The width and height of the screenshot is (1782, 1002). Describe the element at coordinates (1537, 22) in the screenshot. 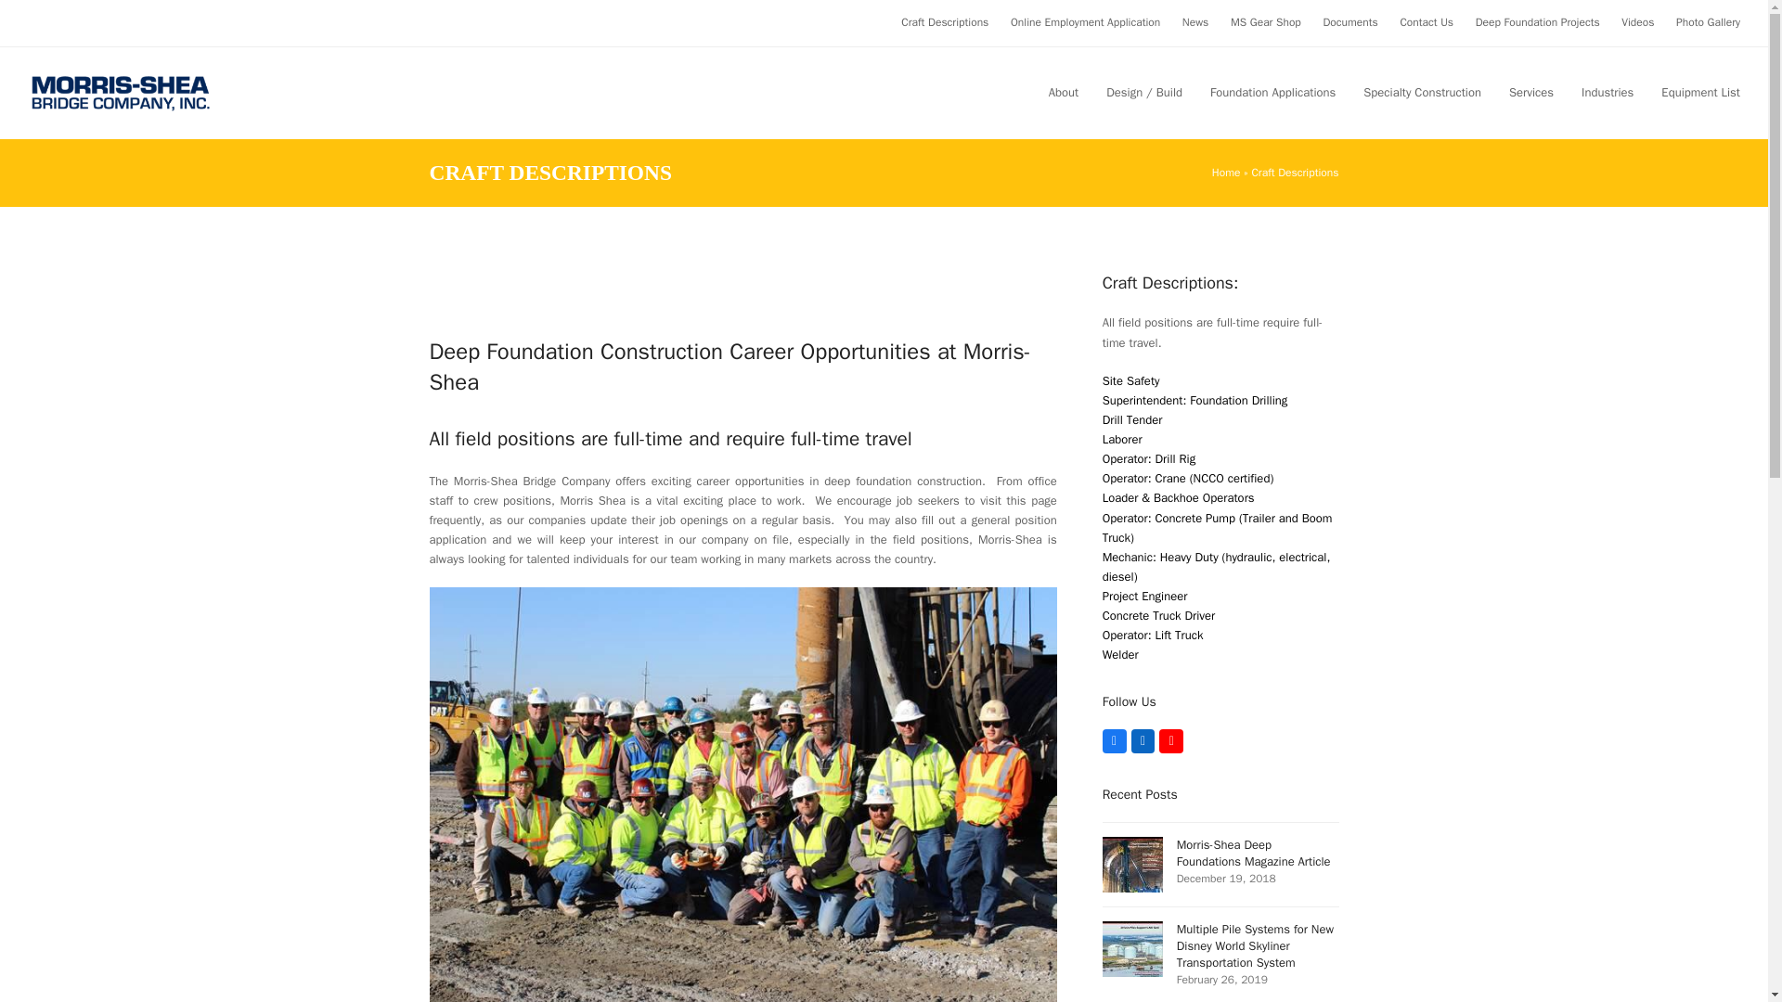

I see `Deep Foundation Projects` at that location.